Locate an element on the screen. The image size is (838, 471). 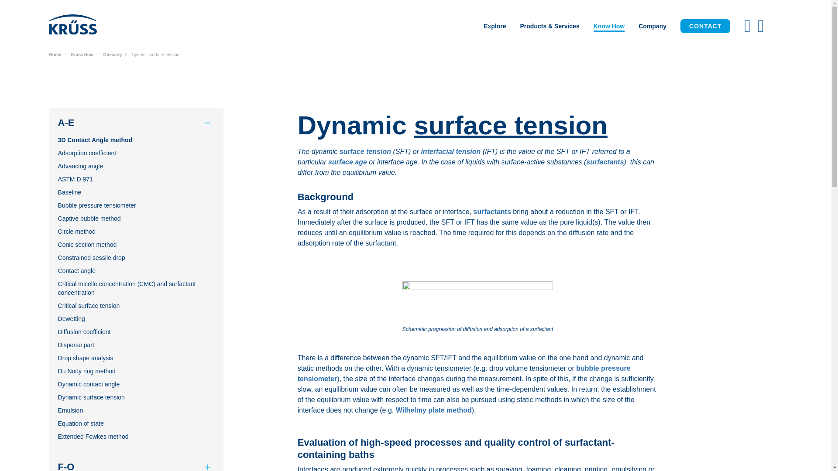
Know How is located at coordinates (82, 54).